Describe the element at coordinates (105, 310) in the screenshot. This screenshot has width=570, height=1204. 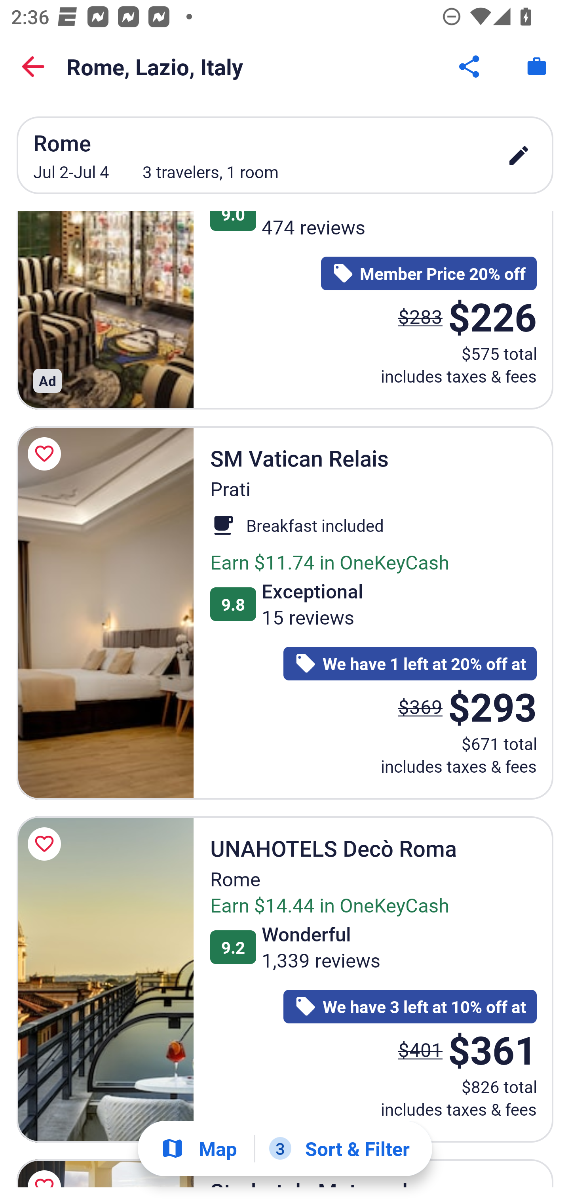
I see `Mama Shelter Roma ` at that location.